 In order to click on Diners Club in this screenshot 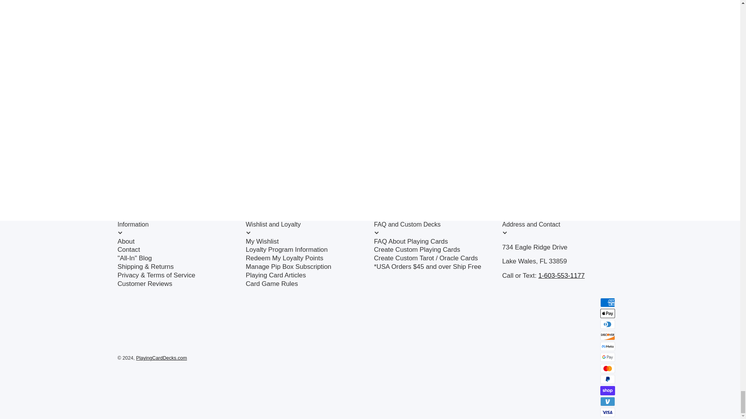, I will do `click(607, 324)`.